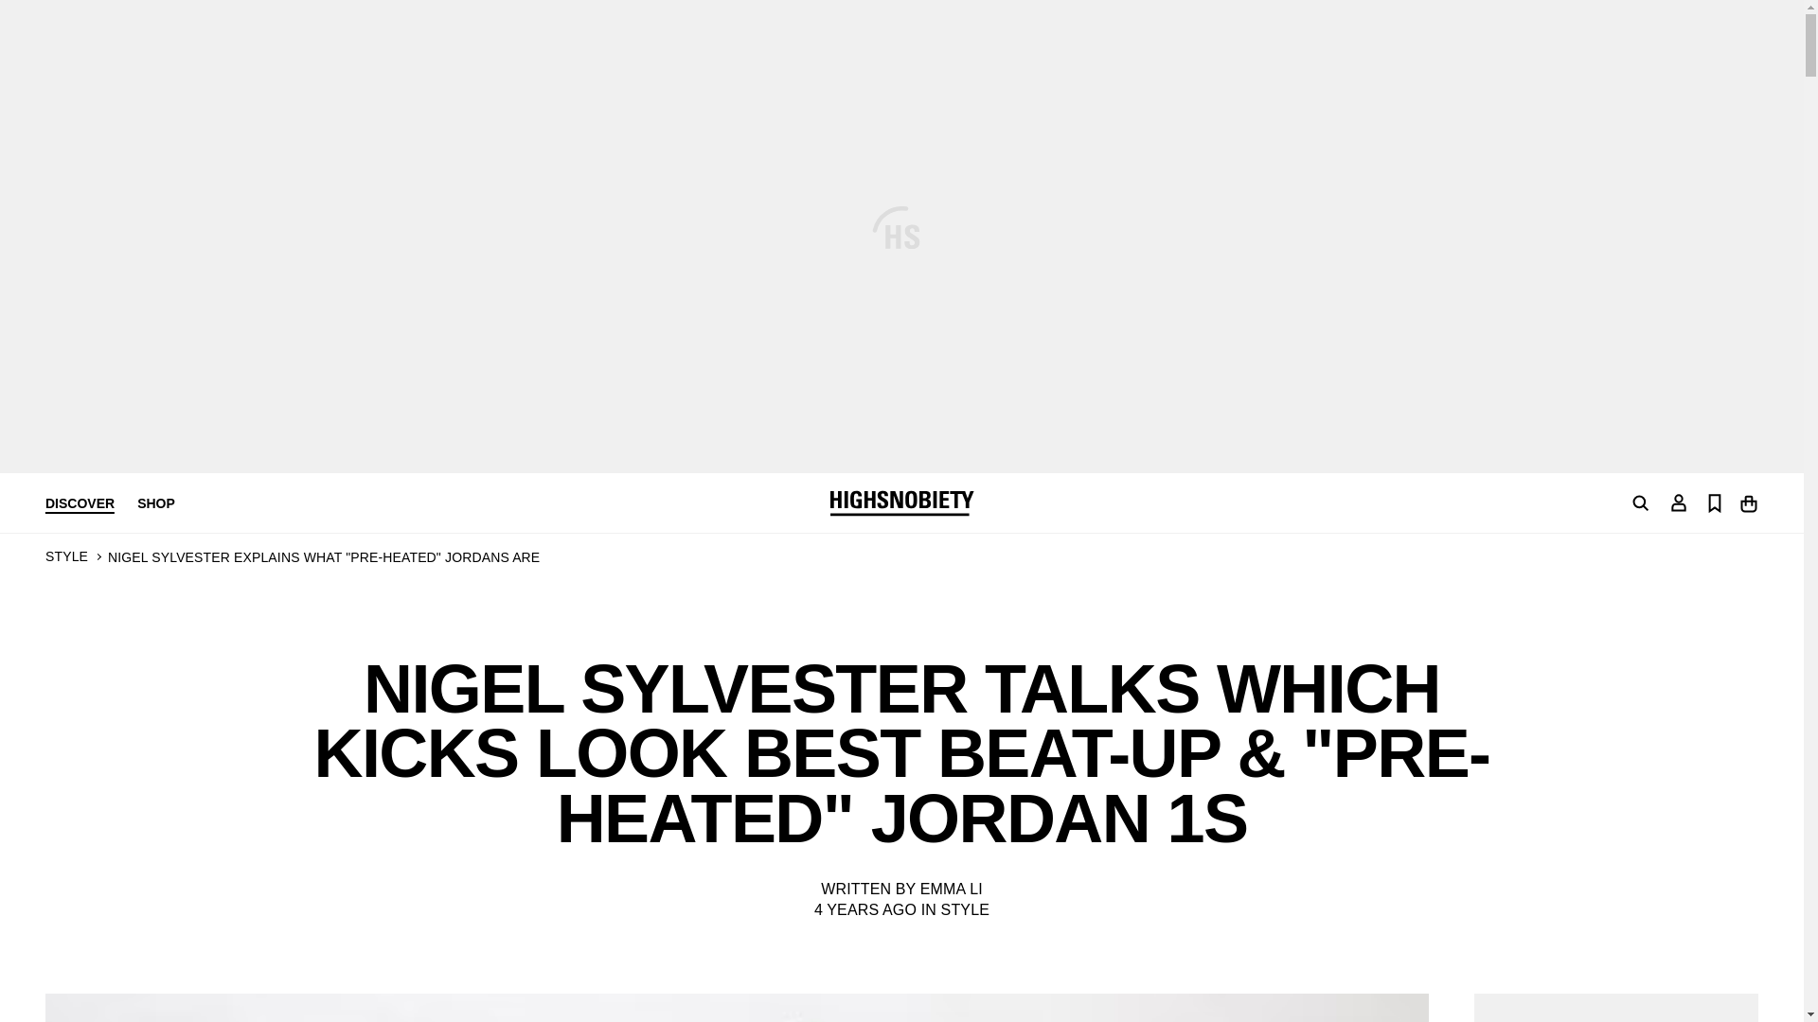 The width and height of the screenshot is (1818, 1022). I want to click on Go To Saved, so click(1714, 502).